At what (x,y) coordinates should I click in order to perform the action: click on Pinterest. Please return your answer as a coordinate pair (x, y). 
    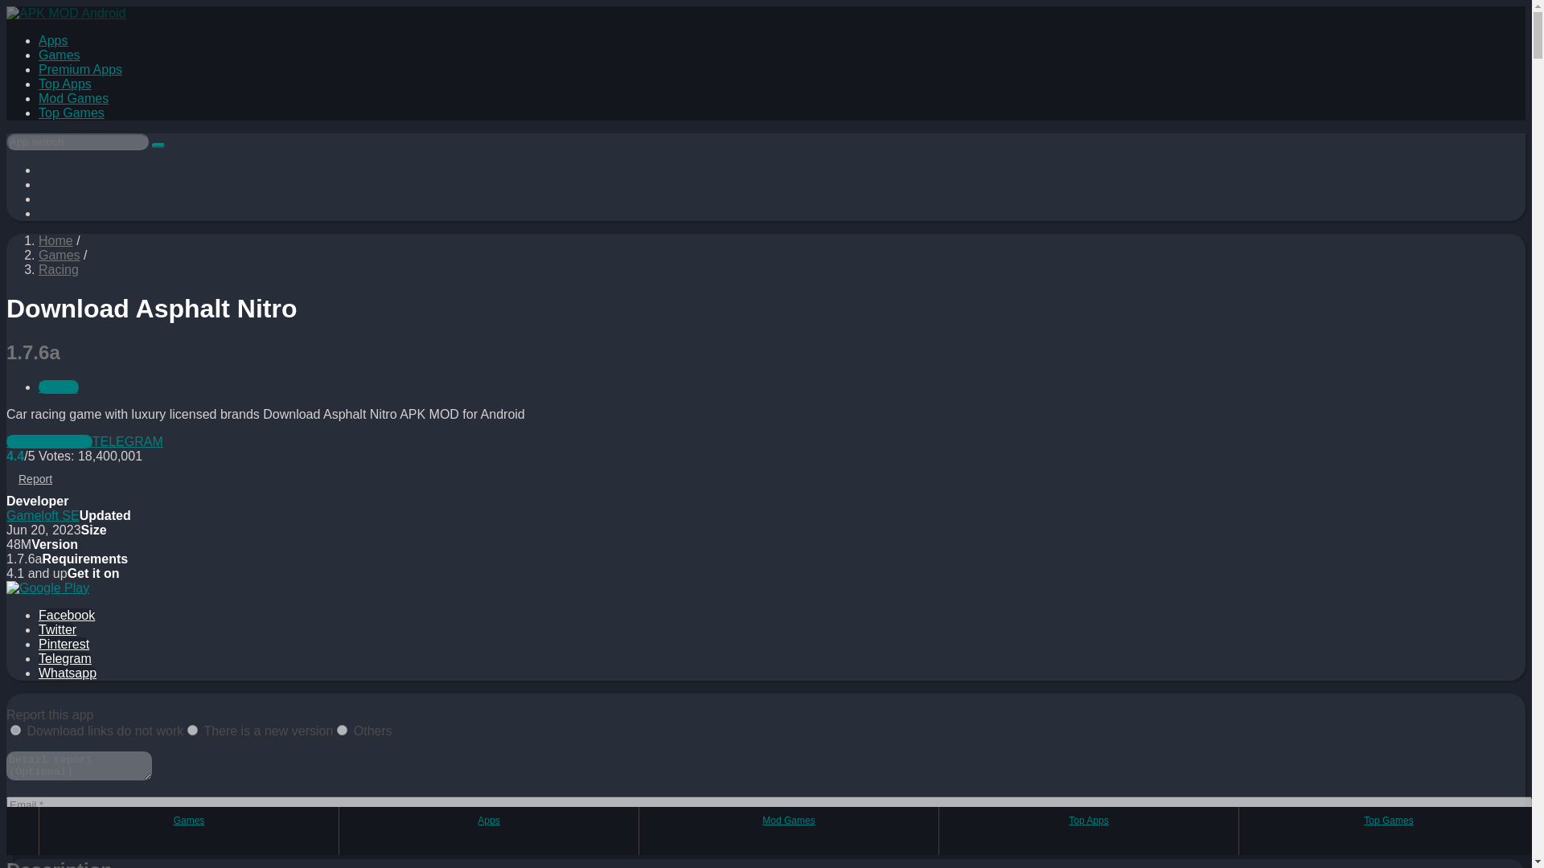
    Looking at the image, I should click on (64, 644).